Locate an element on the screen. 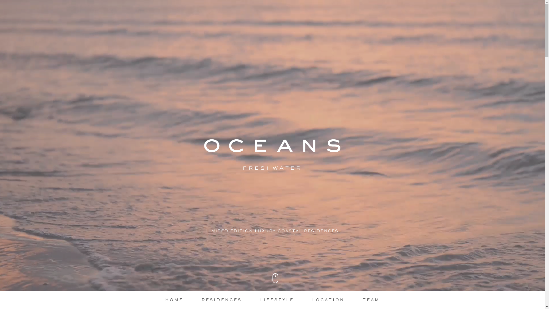 The image size is (549, 309). LOCATION is located at coordinates (328, 300).